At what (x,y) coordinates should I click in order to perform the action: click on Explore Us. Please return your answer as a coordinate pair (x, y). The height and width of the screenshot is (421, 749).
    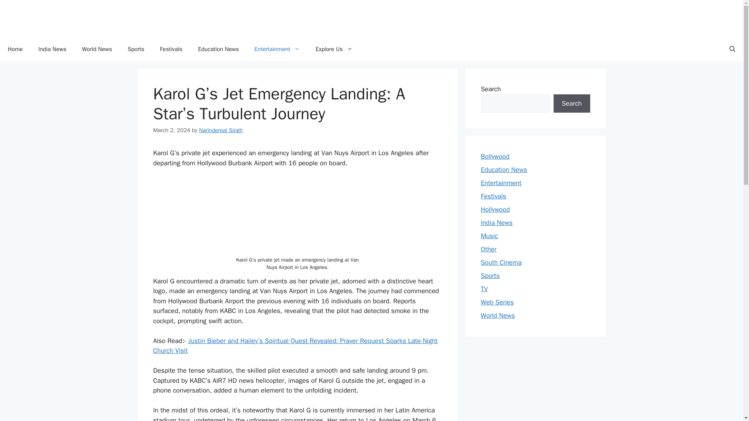
    Looking at the image, I should click on (334, 49).